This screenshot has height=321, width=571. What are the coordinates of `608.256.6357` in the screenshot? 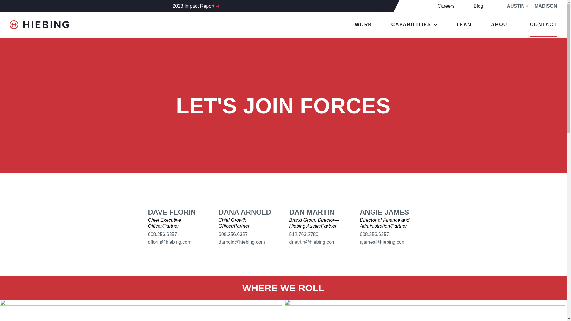 It's located at (374, 235).